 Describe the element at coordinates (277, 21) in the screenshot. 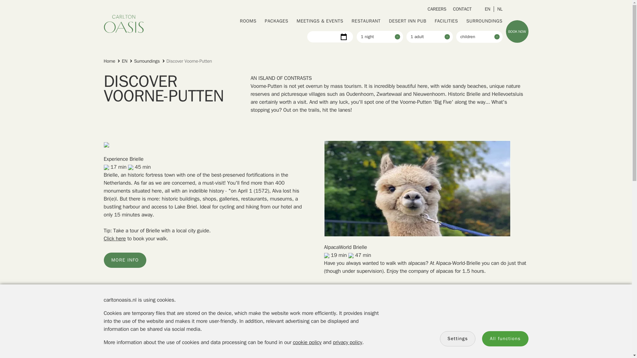

I see `PACKAGES` at that location.